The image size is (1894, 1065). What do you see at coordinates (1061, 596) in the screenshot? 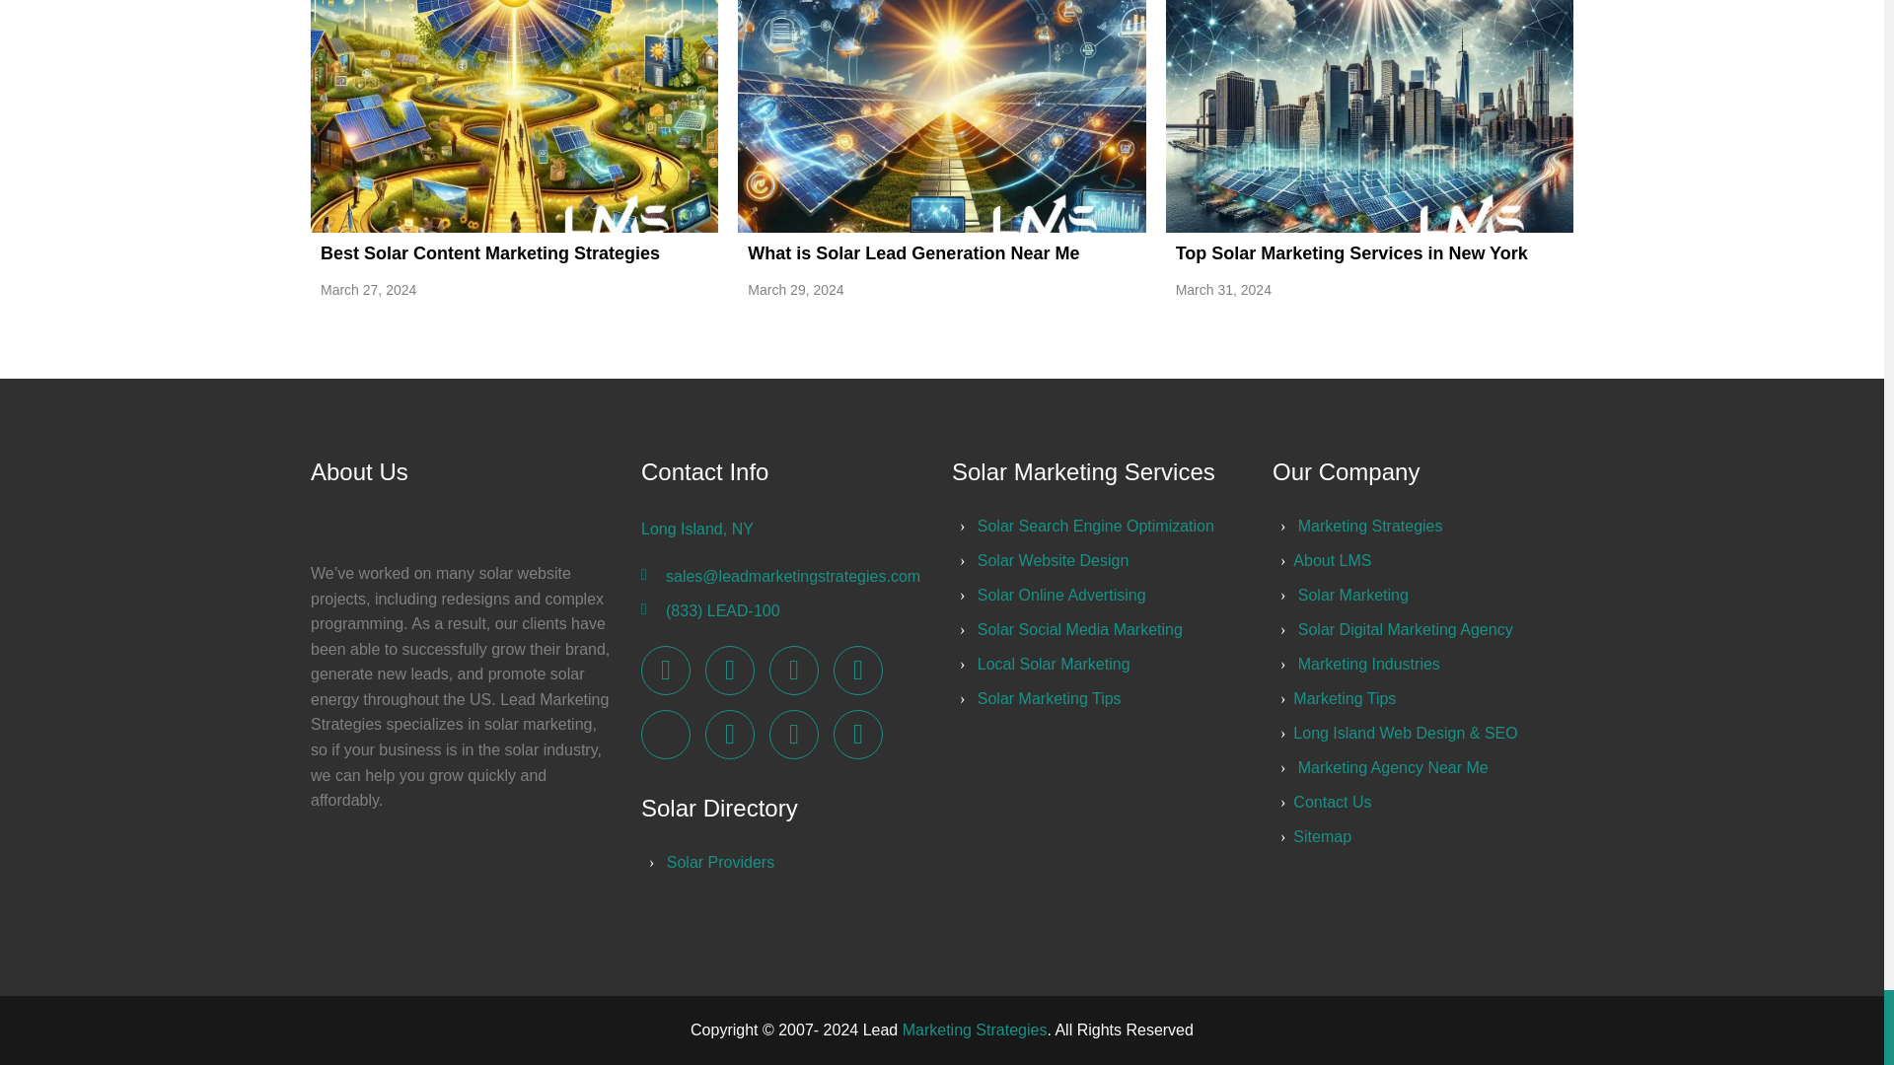
I see `Reputation Management` at bounding box center [1061, 596].